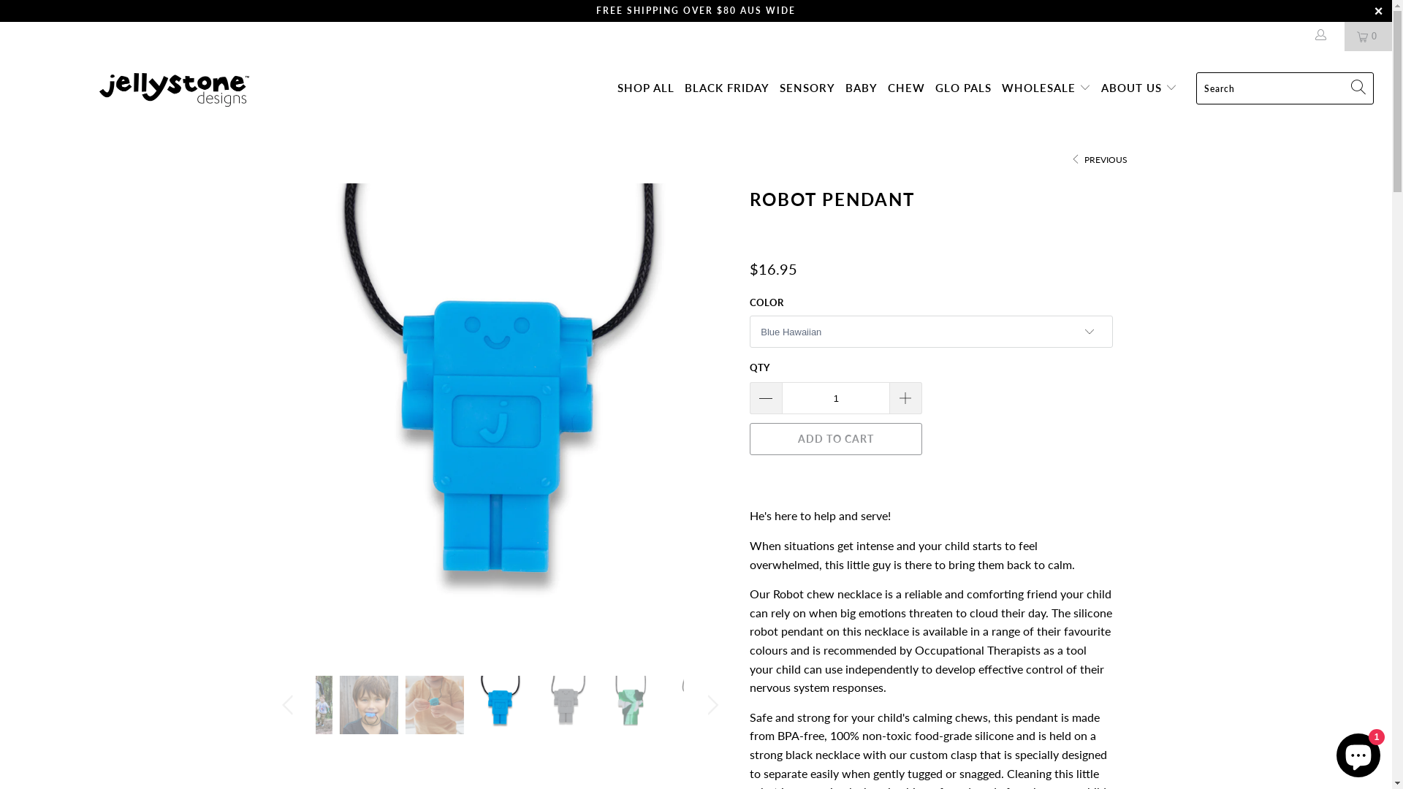 This screenshot has width=1403, height=789. Describe the element at coordinates (906, 89) in the screenshot. I see `CHEW` at that location.